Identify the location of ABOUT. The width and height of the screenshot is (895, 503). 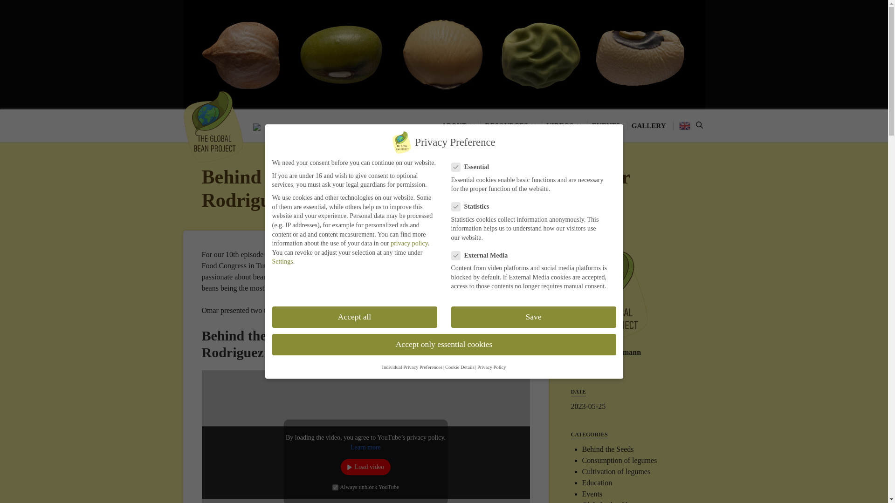
(458, 126).